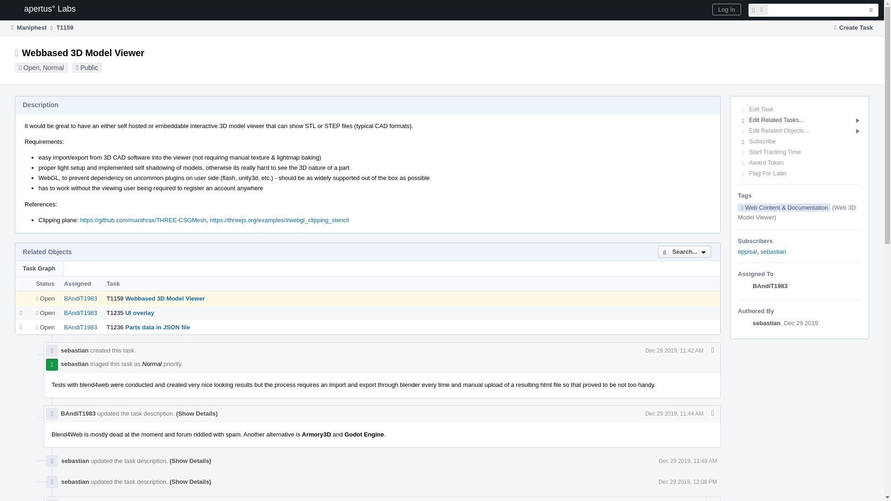 The image size is (891, 501). Describe the element at coordinates (799, 162) in the screenshot. I see `Award Token` at that location.